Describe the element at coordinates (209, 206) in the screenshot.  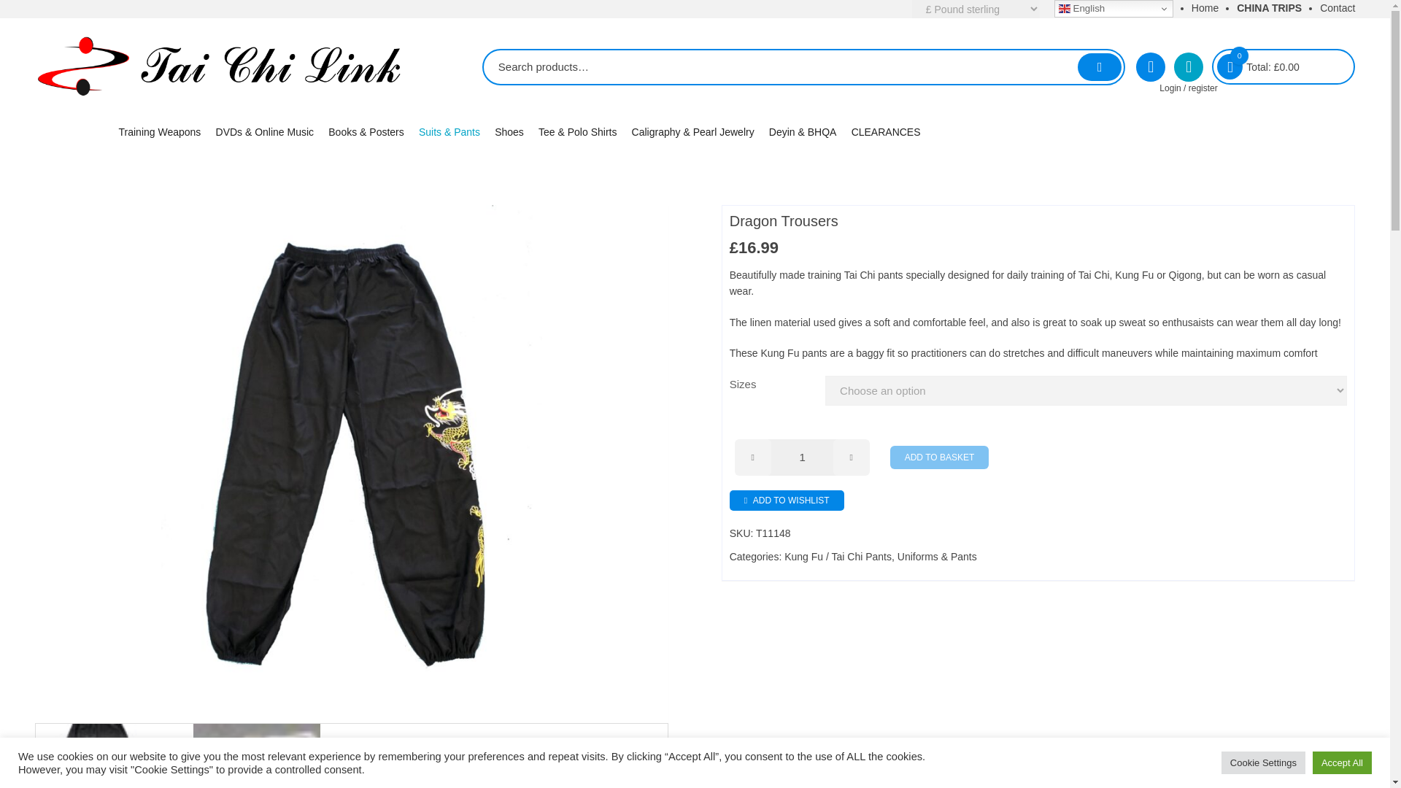
I see `Long Weapons` at that location.